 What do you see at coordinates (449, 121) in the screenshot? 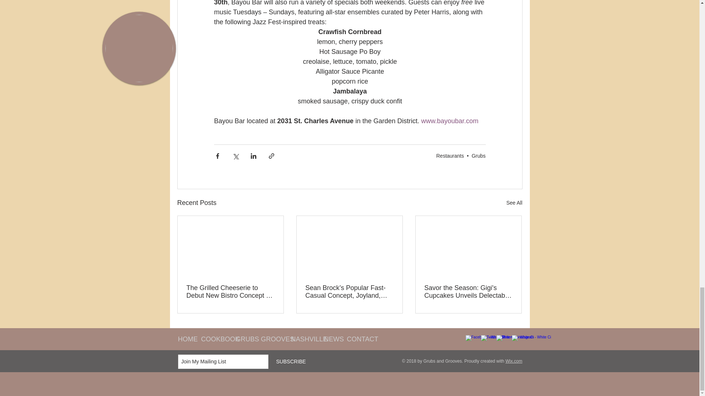
I see `www.bayoubar.com` at bounding box center [449, 121].